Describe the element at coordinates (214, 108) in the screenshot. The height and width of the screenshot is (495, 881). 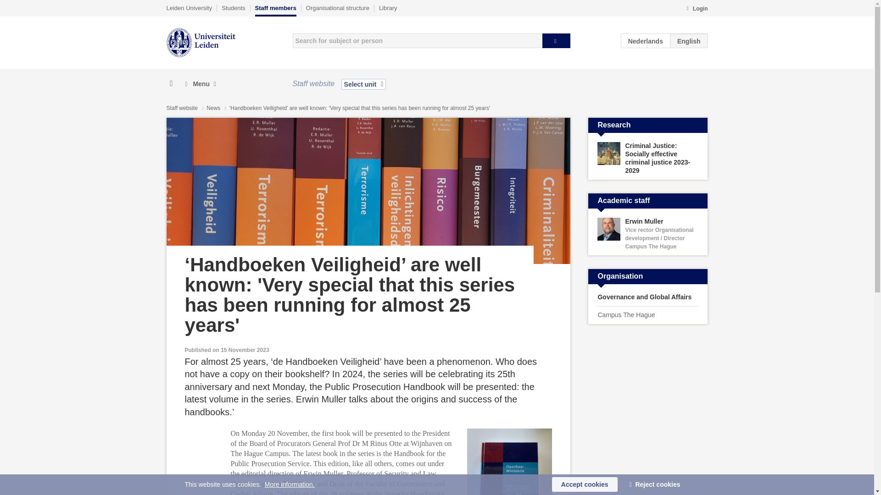
I see `News` at that location.